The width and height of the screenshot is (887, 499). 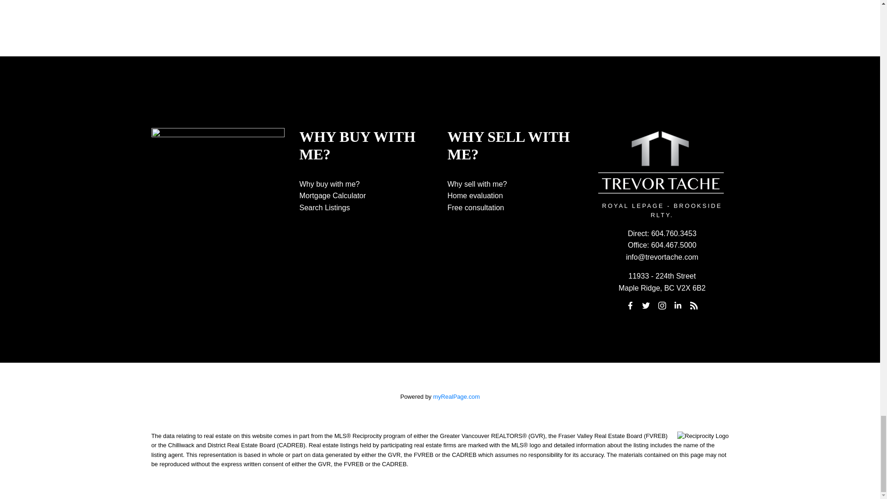 I want to click on Blog, so click(x=694, y=306).